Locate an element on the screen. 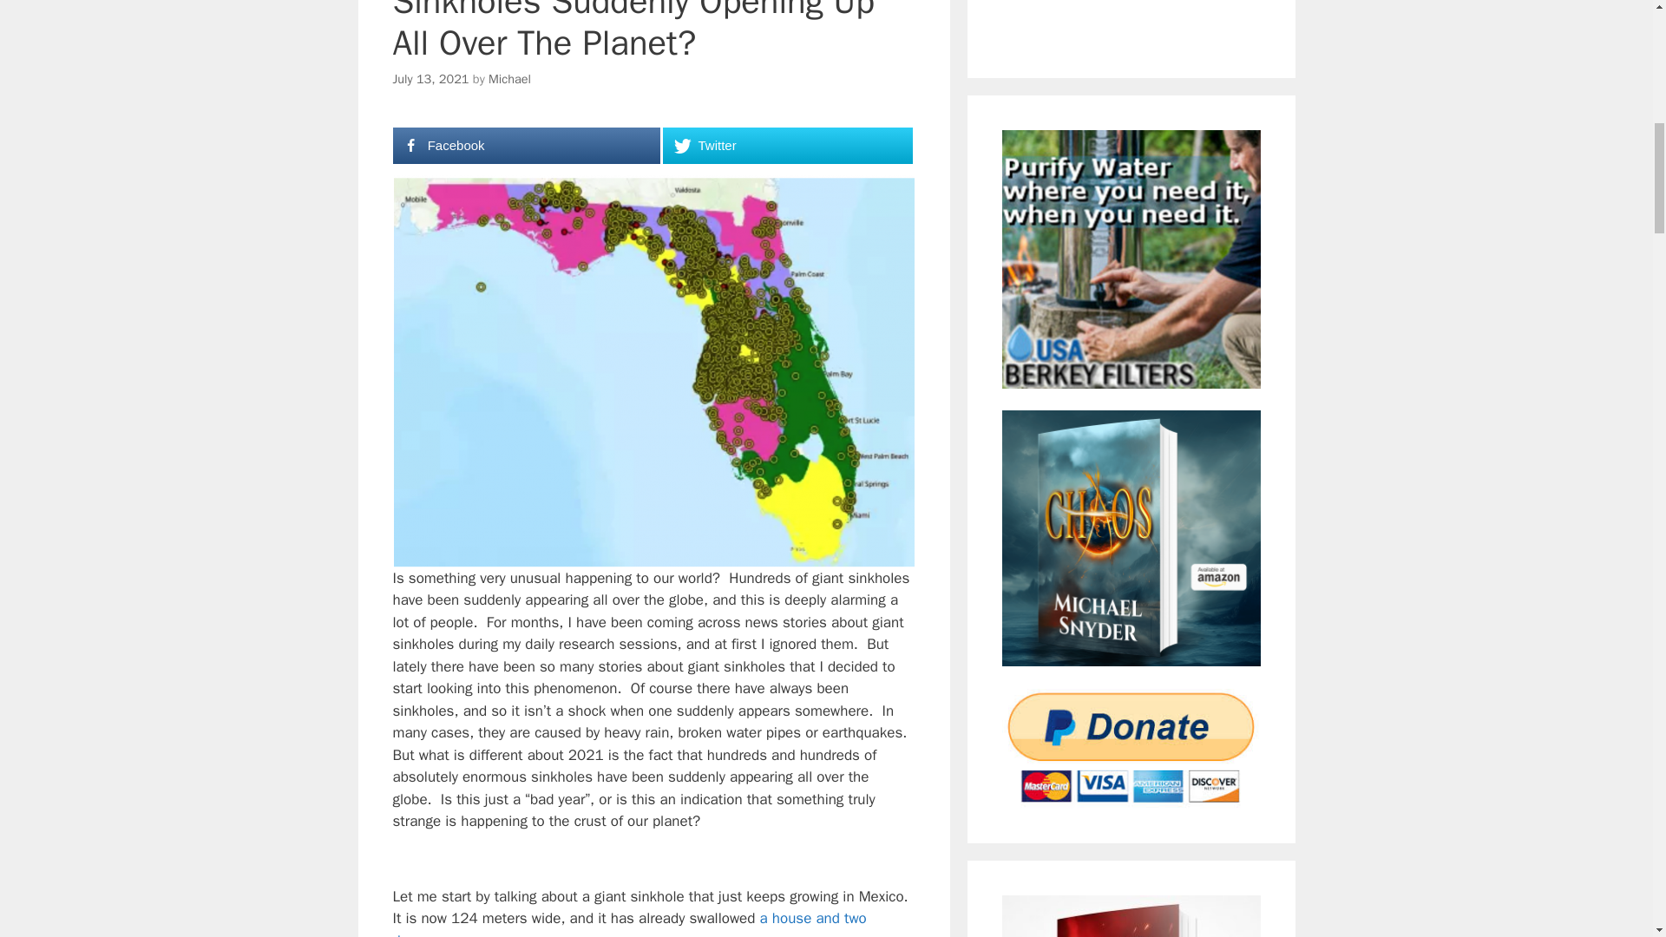  a house and two dogs is located at coordinates (628, 923).